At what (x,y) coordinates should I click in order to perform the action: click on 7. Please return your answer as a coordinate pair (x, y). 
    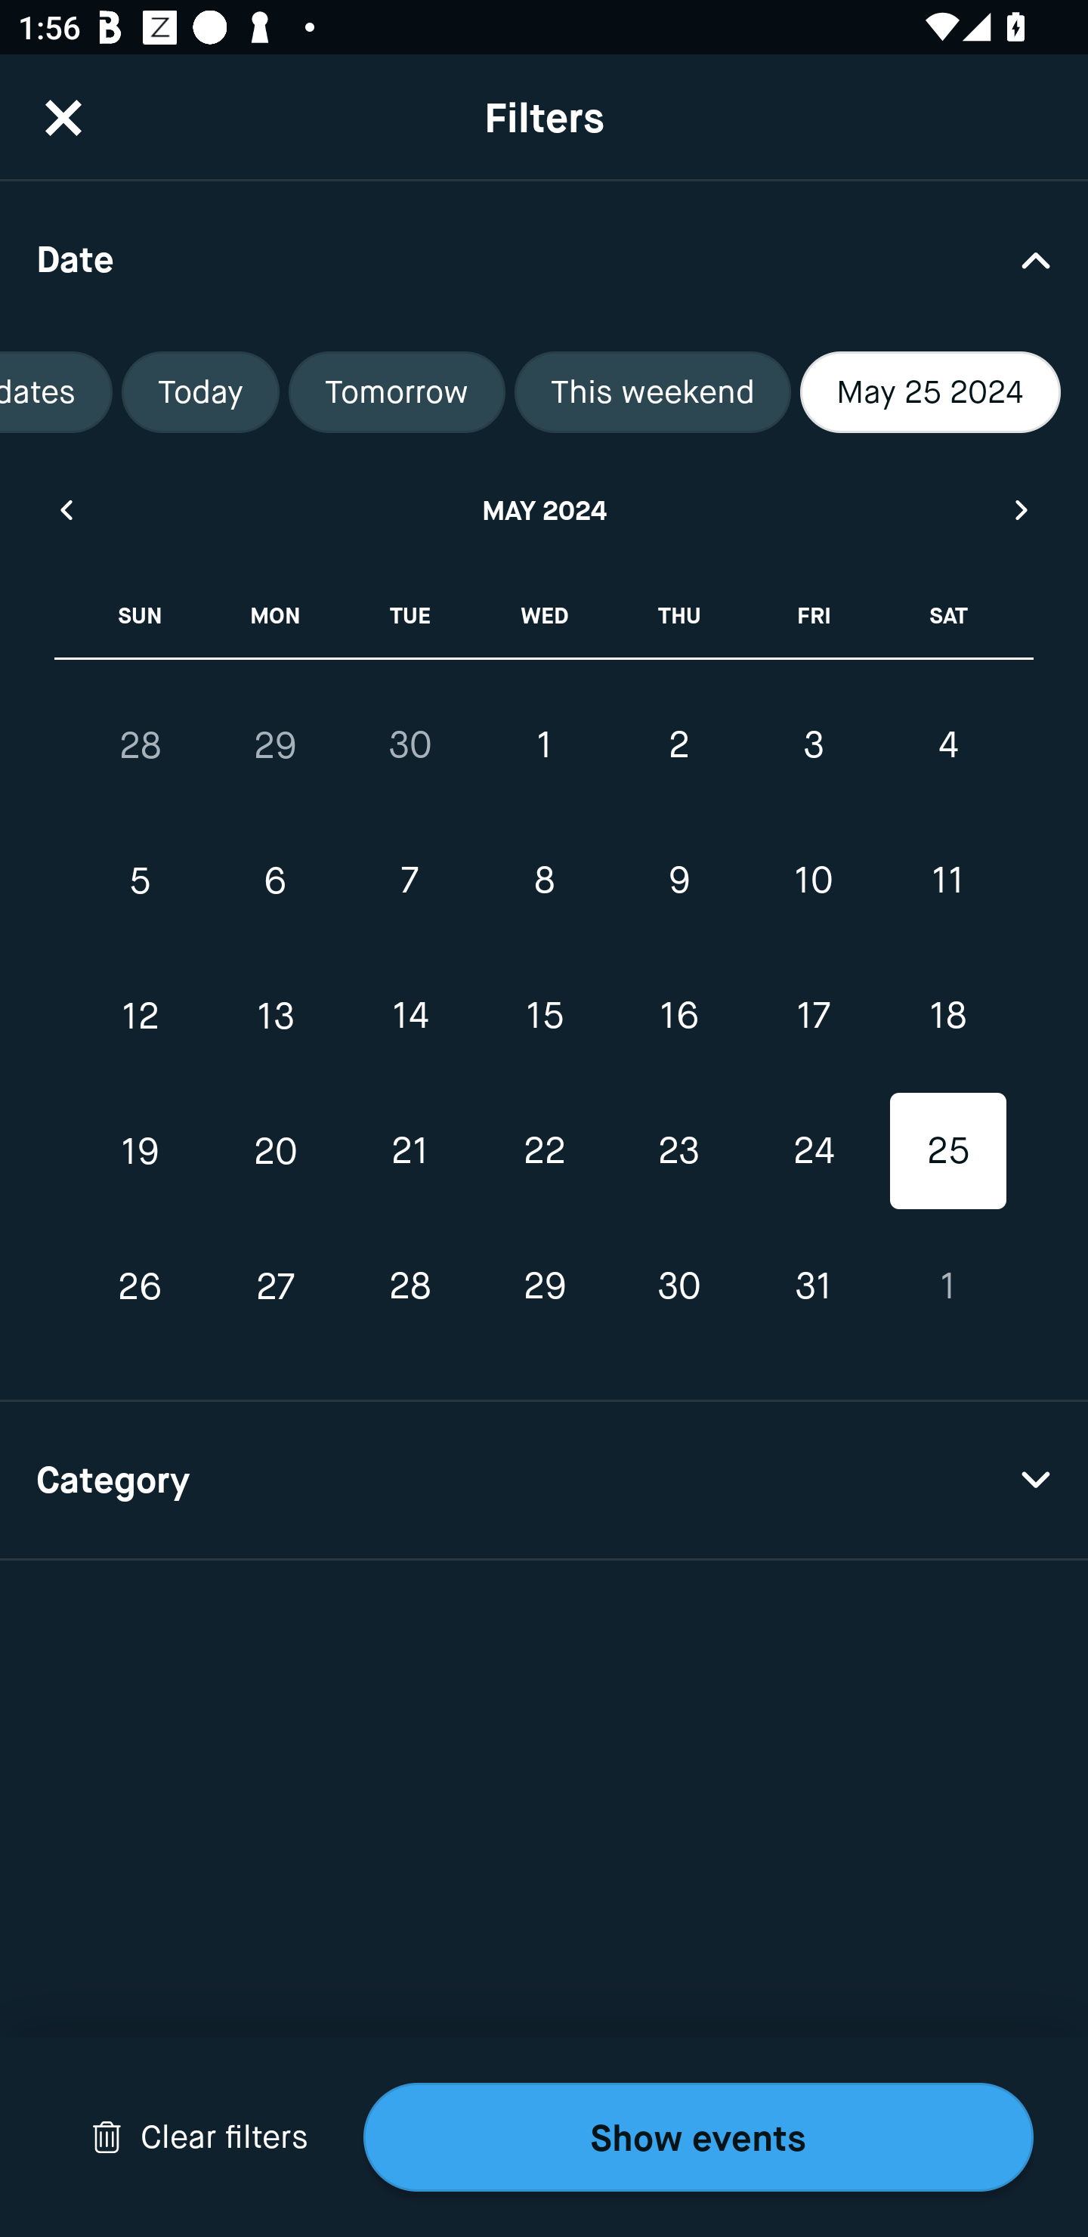
    Looking at the image, I should click on (410, 881).